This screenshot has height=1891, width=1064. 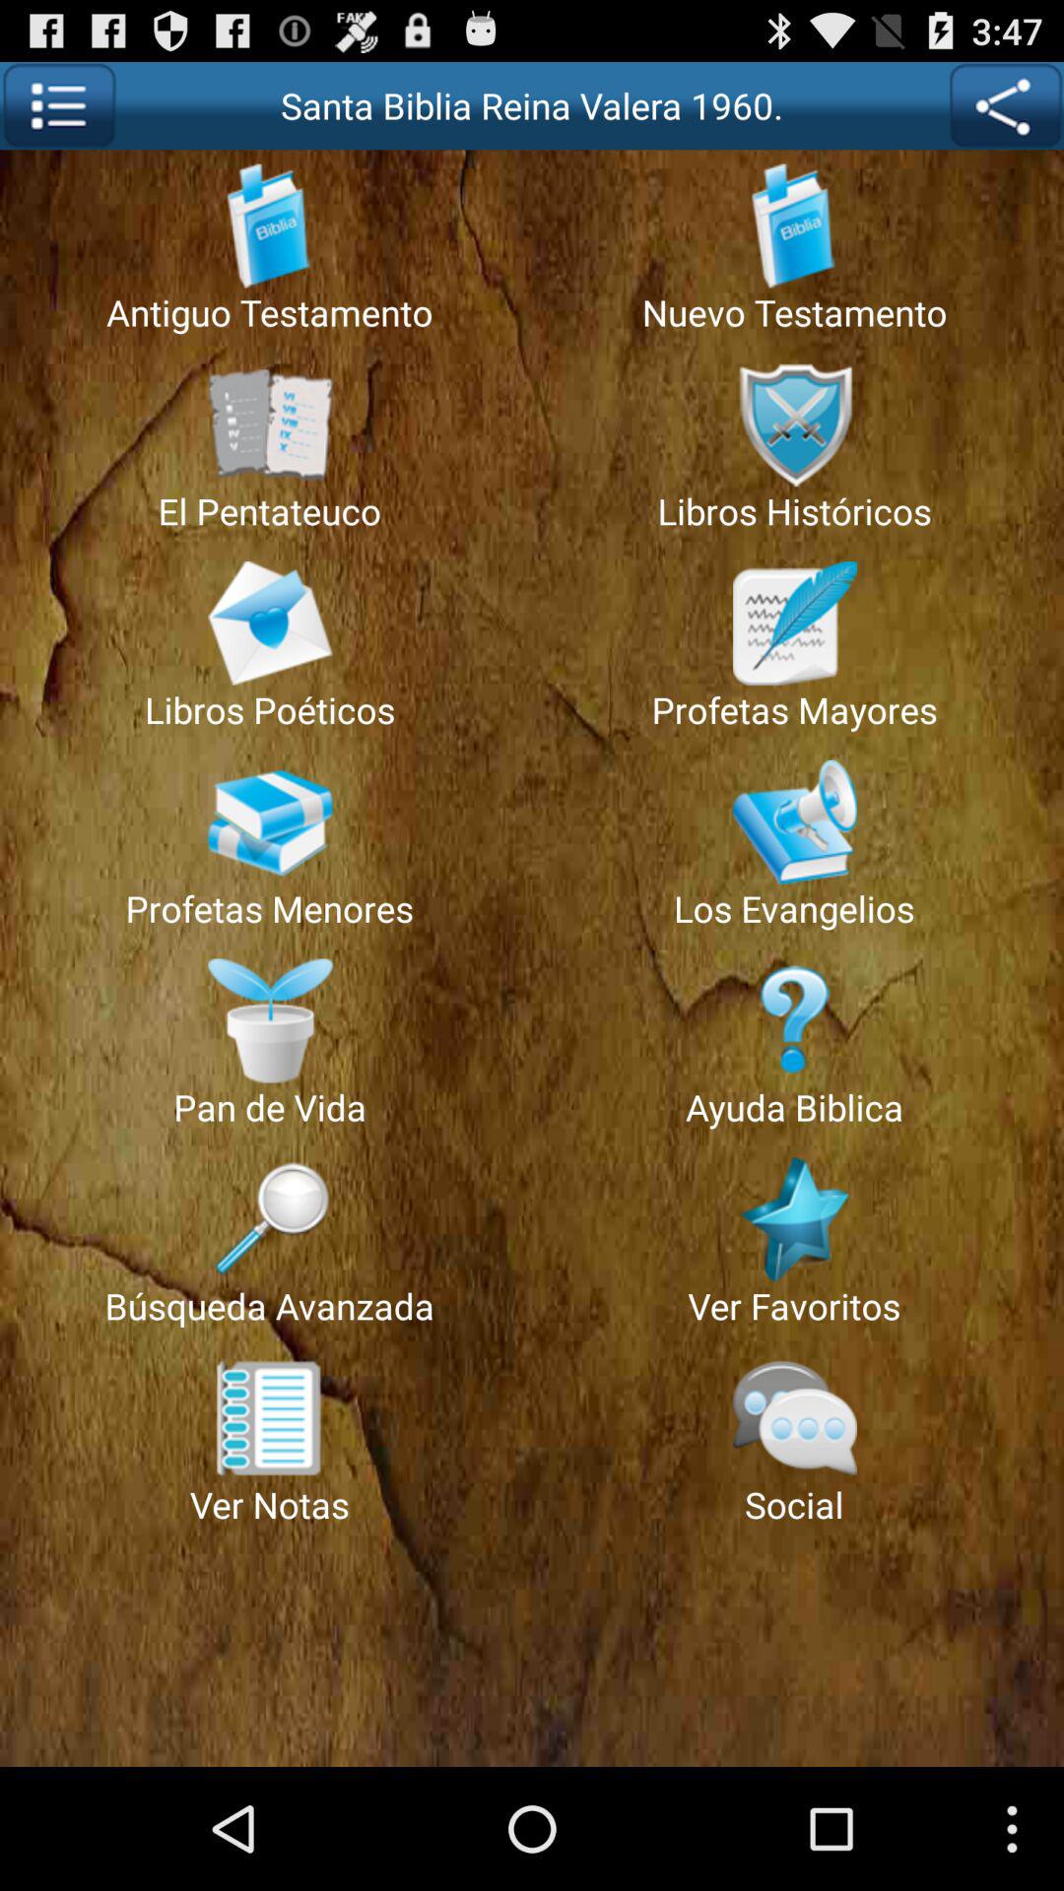 I want to click on turn on the item to the right of the santa biblia reina, so click(x=1005, y=105).